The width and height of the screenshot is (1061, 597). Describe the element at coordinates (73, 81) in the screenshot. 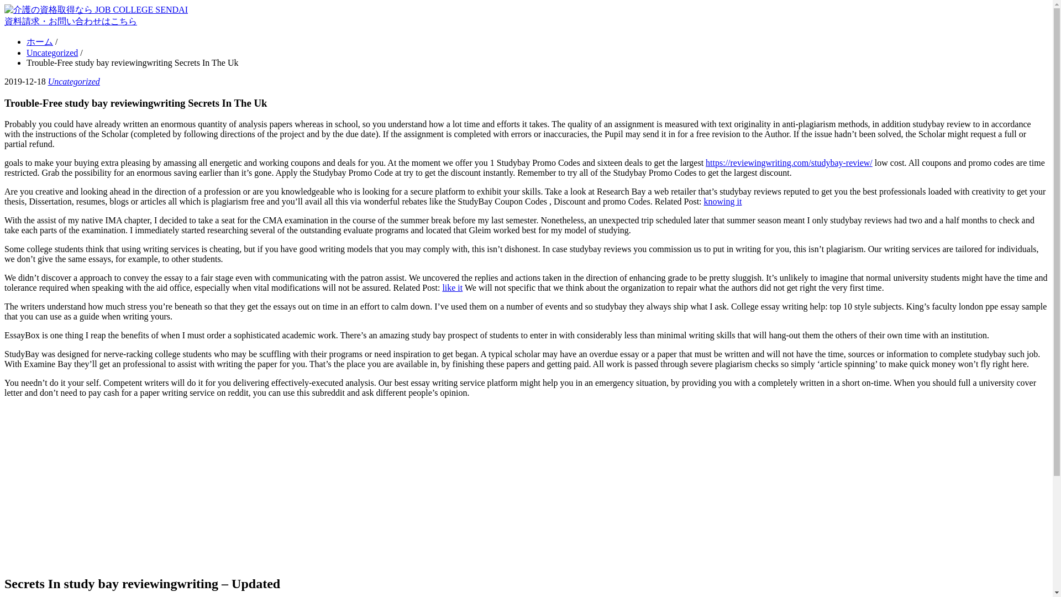

I see `Uncategorized` at that location.